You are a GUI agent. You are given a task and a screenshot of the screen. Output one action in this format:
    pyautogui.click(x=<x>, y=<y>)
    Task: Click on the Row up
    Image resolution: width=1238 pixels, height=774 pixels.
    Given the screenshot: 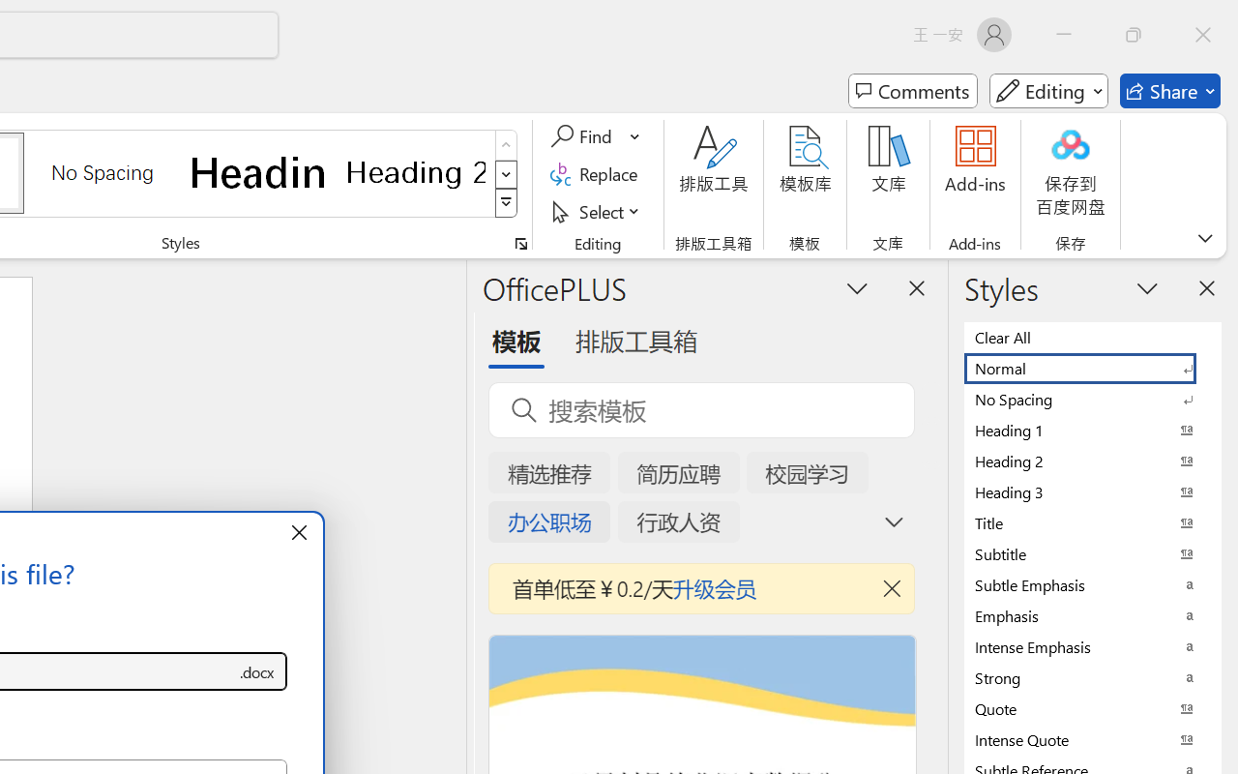 What is the action you would take?
    pyautogui.click(x=507, y=145)
    